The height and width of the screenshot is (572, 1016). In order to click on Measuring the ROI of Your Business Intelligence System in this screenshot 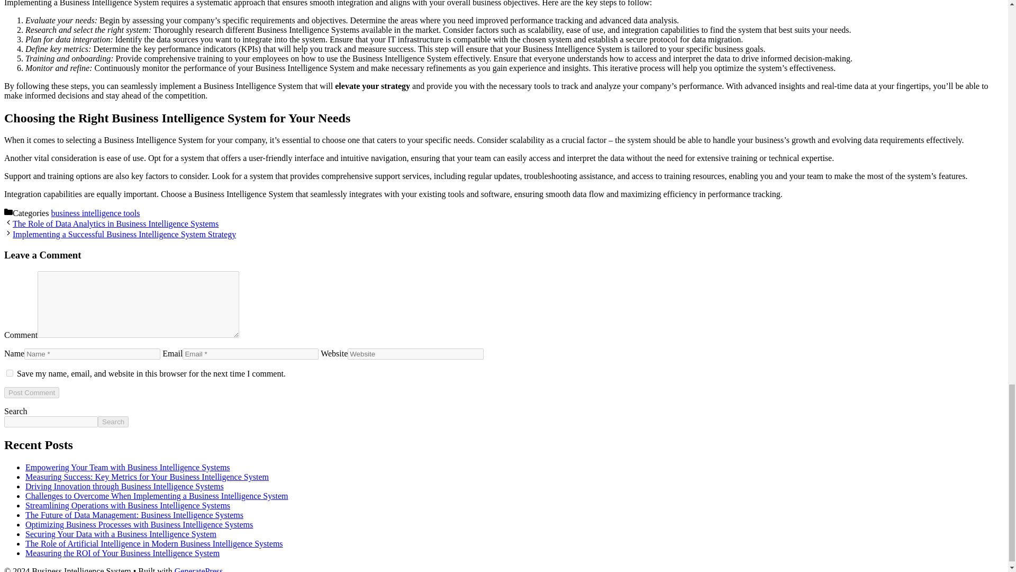, I will do `click(122, 553)`.